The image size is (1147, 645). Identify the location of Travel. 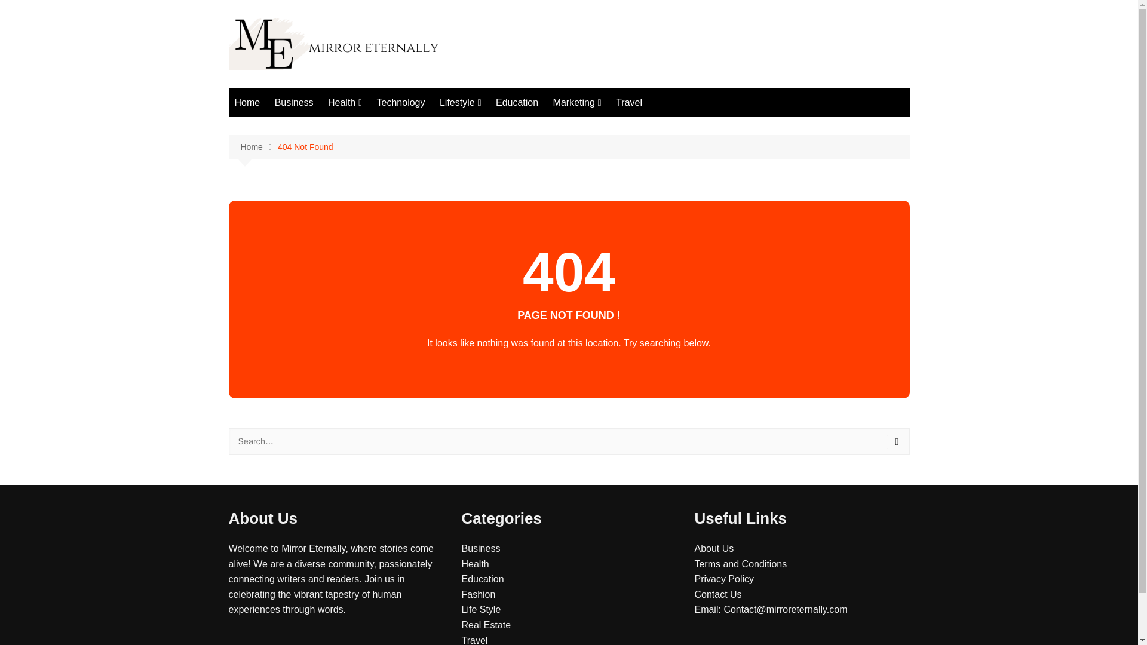
(628, 102).